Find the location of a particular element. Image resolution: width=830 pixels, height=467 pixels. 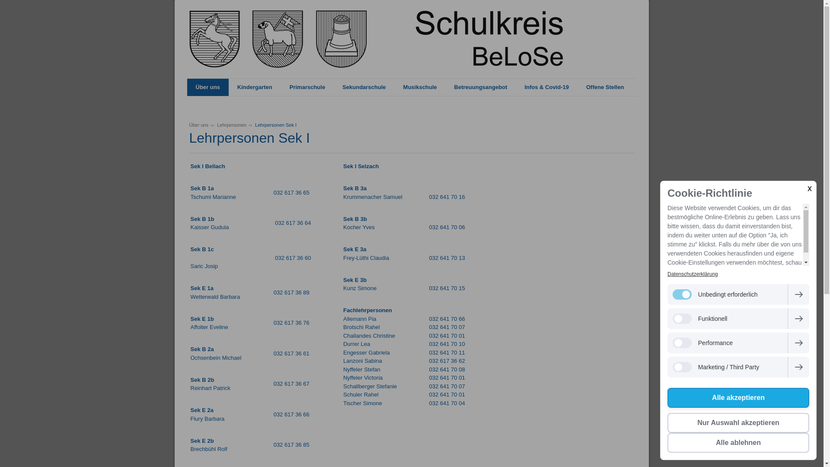

Infos & Covid-19 is located at coordinates (546, 87).